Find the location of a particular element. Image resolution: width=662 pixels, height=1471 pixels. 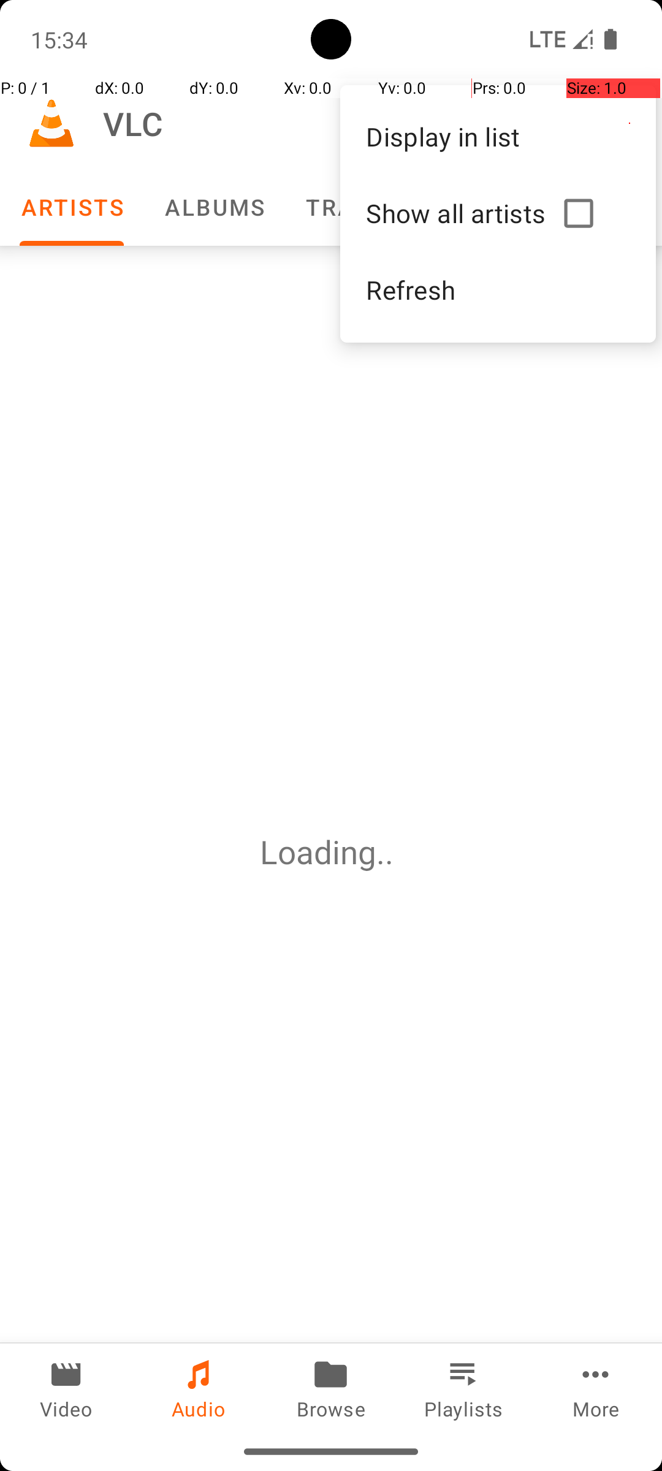

Display in list is located at coordinates (498, 136).